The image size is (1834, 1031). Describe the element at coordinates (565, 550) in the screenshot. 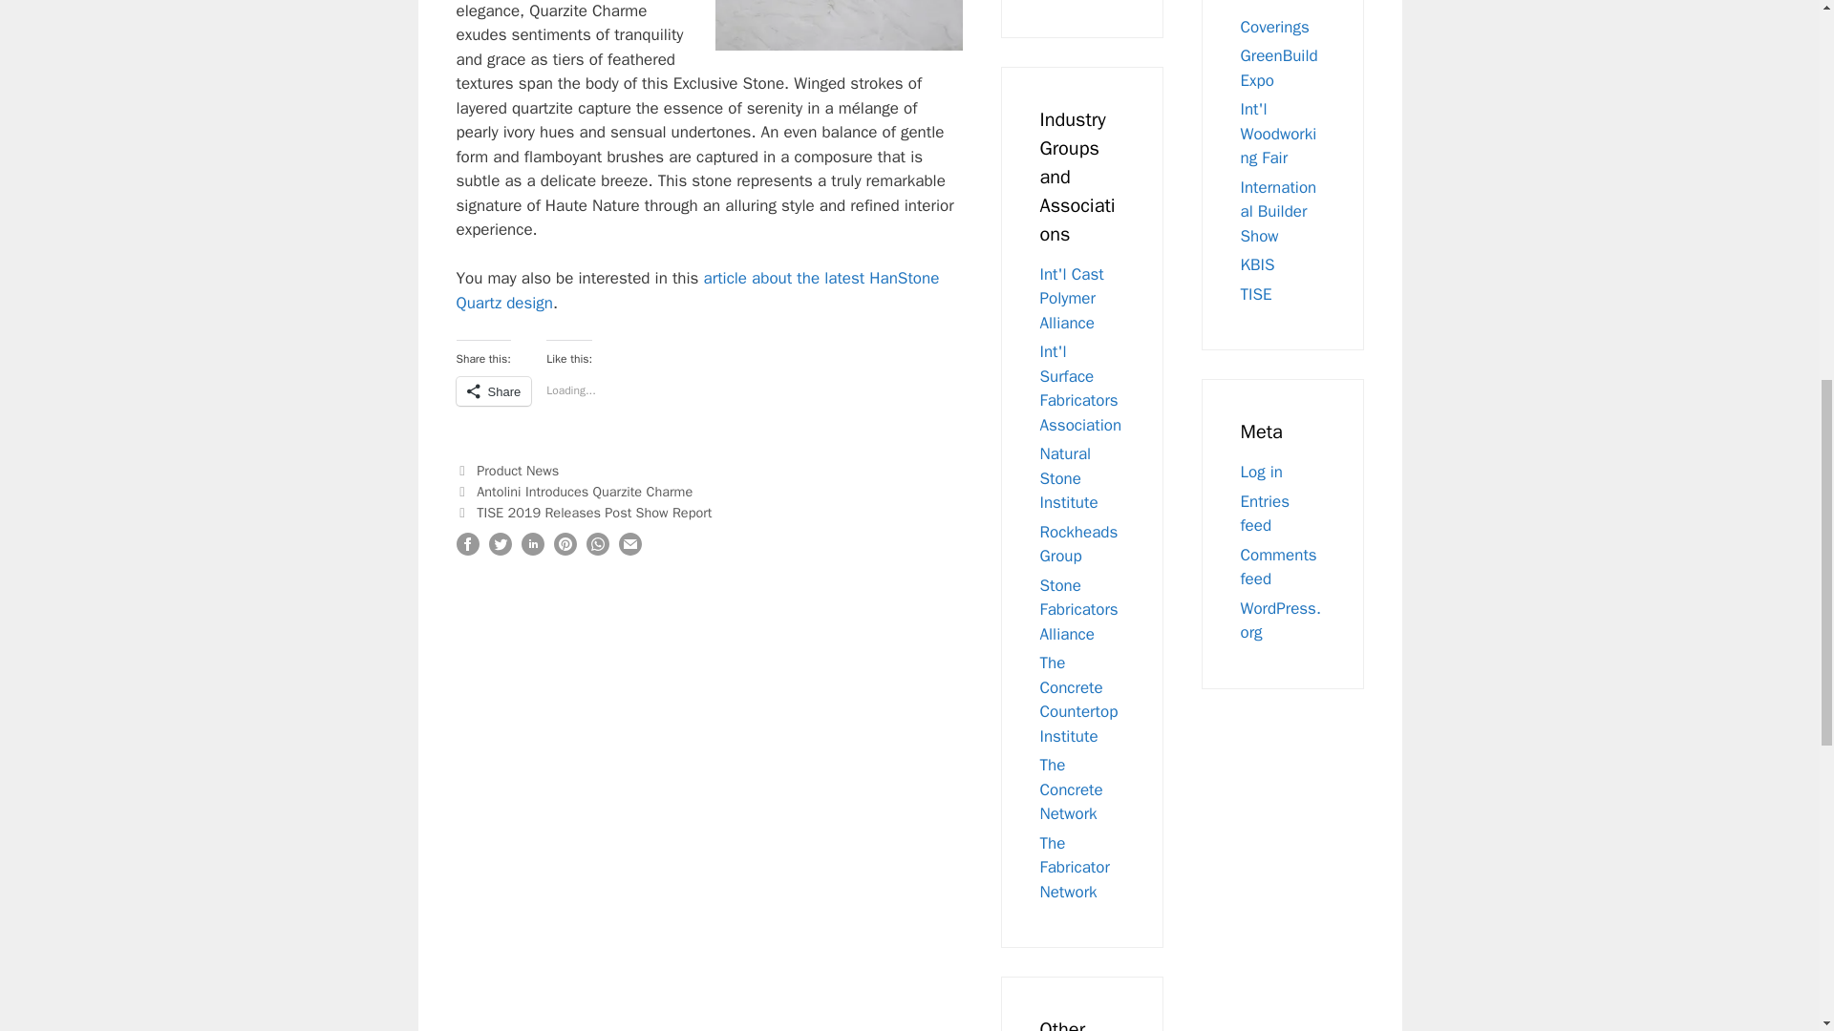

I see `Pin this post!` at that location.